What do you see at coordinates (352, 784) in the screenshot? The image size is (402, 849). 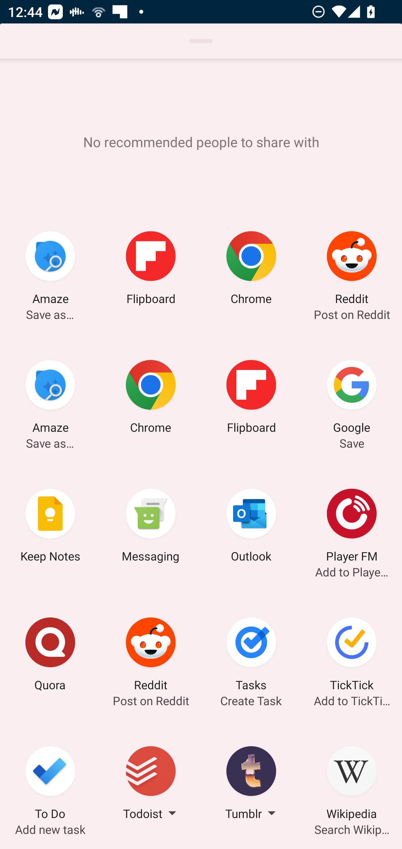 I see `Wikipedia Search Wikipedia` at bounding box center [352, 784].